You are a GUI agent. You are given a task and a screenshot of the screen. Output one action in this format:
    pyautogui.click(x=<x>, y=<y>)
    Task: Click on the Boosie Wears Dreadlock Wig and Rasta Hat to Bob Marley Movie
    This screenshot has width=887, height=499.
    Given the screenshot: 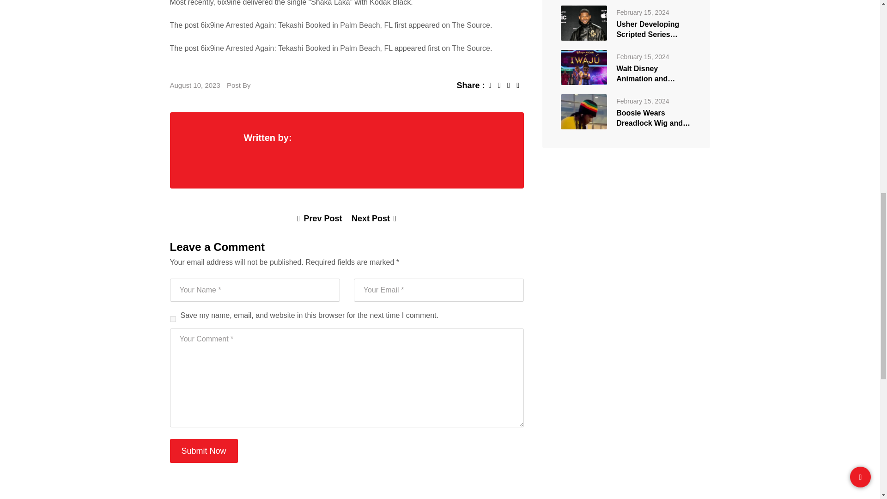 What is the action you would take?
    pyautogui.click(x=583, y=111)
    